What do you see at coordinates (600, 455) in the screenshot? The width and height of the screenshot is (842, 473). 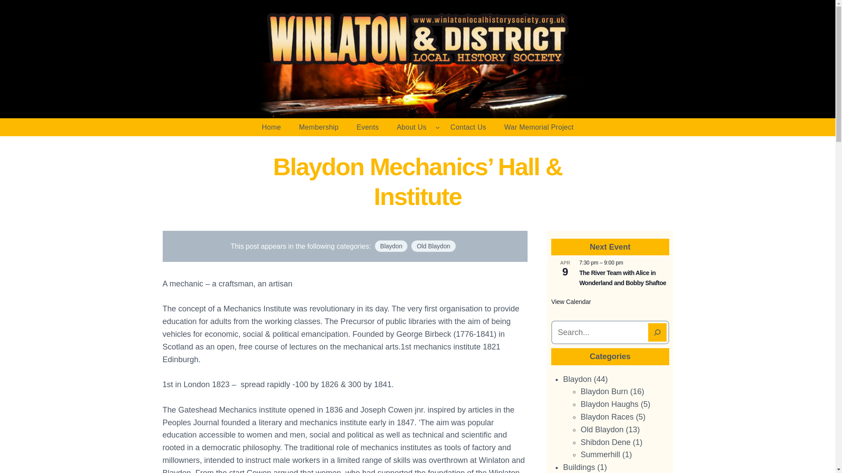 I see `Summerhill` at bounding box center [600, 455].